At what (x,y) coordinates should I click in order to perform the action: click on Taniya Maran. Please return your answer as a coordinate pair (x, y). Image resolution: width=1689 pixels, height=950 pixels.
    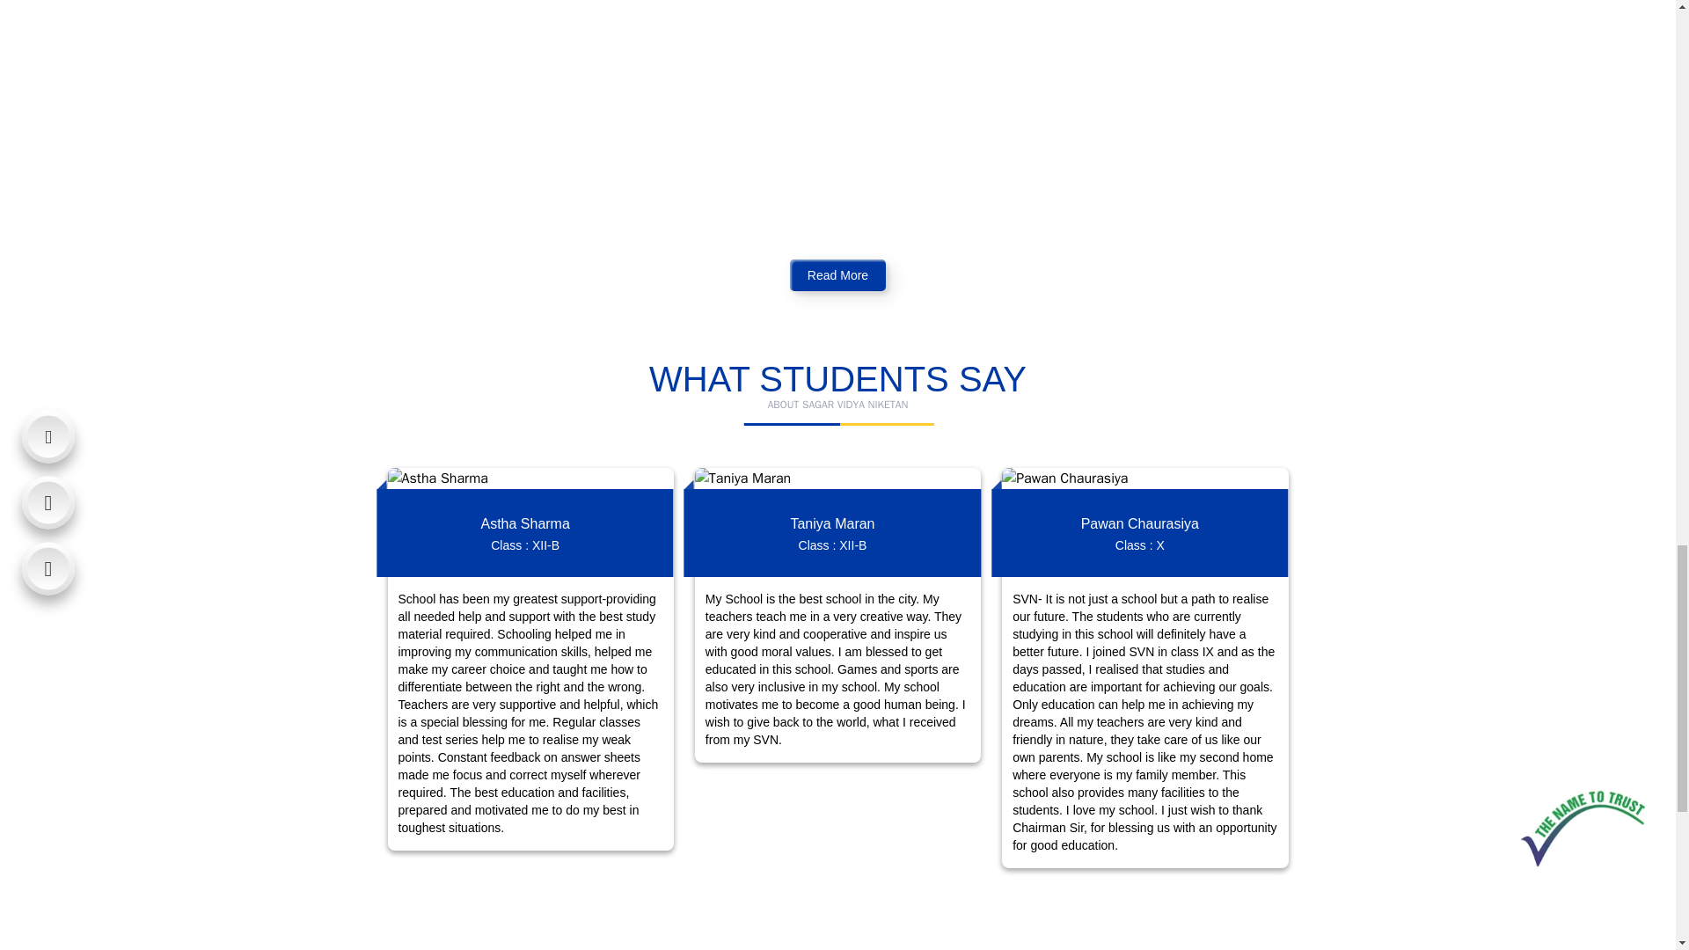
    Looking at the image, I should click on (837, 479).